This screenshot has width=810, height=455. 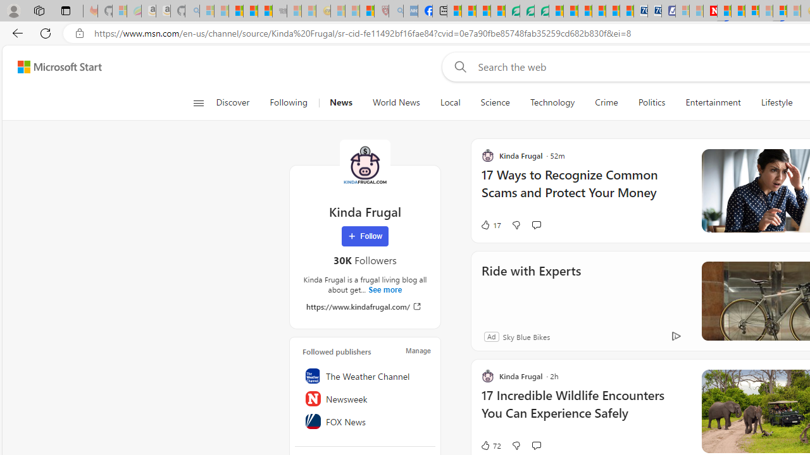 What do you see at coordinates (490, 225) in the screenshot?
I see `17 Like` at bounding box center [490, 225].